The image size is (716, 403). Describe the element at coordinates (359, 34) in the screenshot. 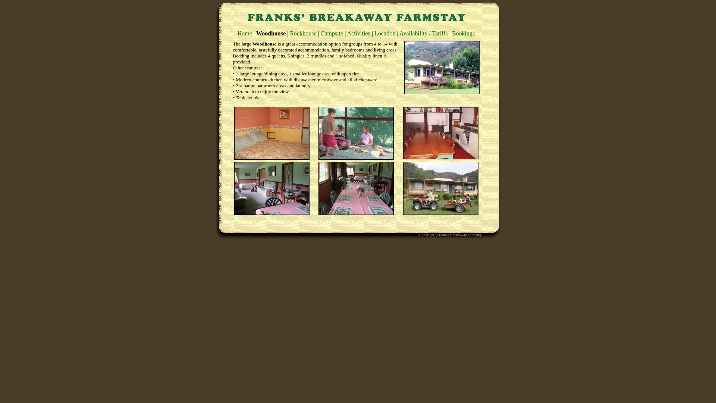

I see `Activities` at that location.